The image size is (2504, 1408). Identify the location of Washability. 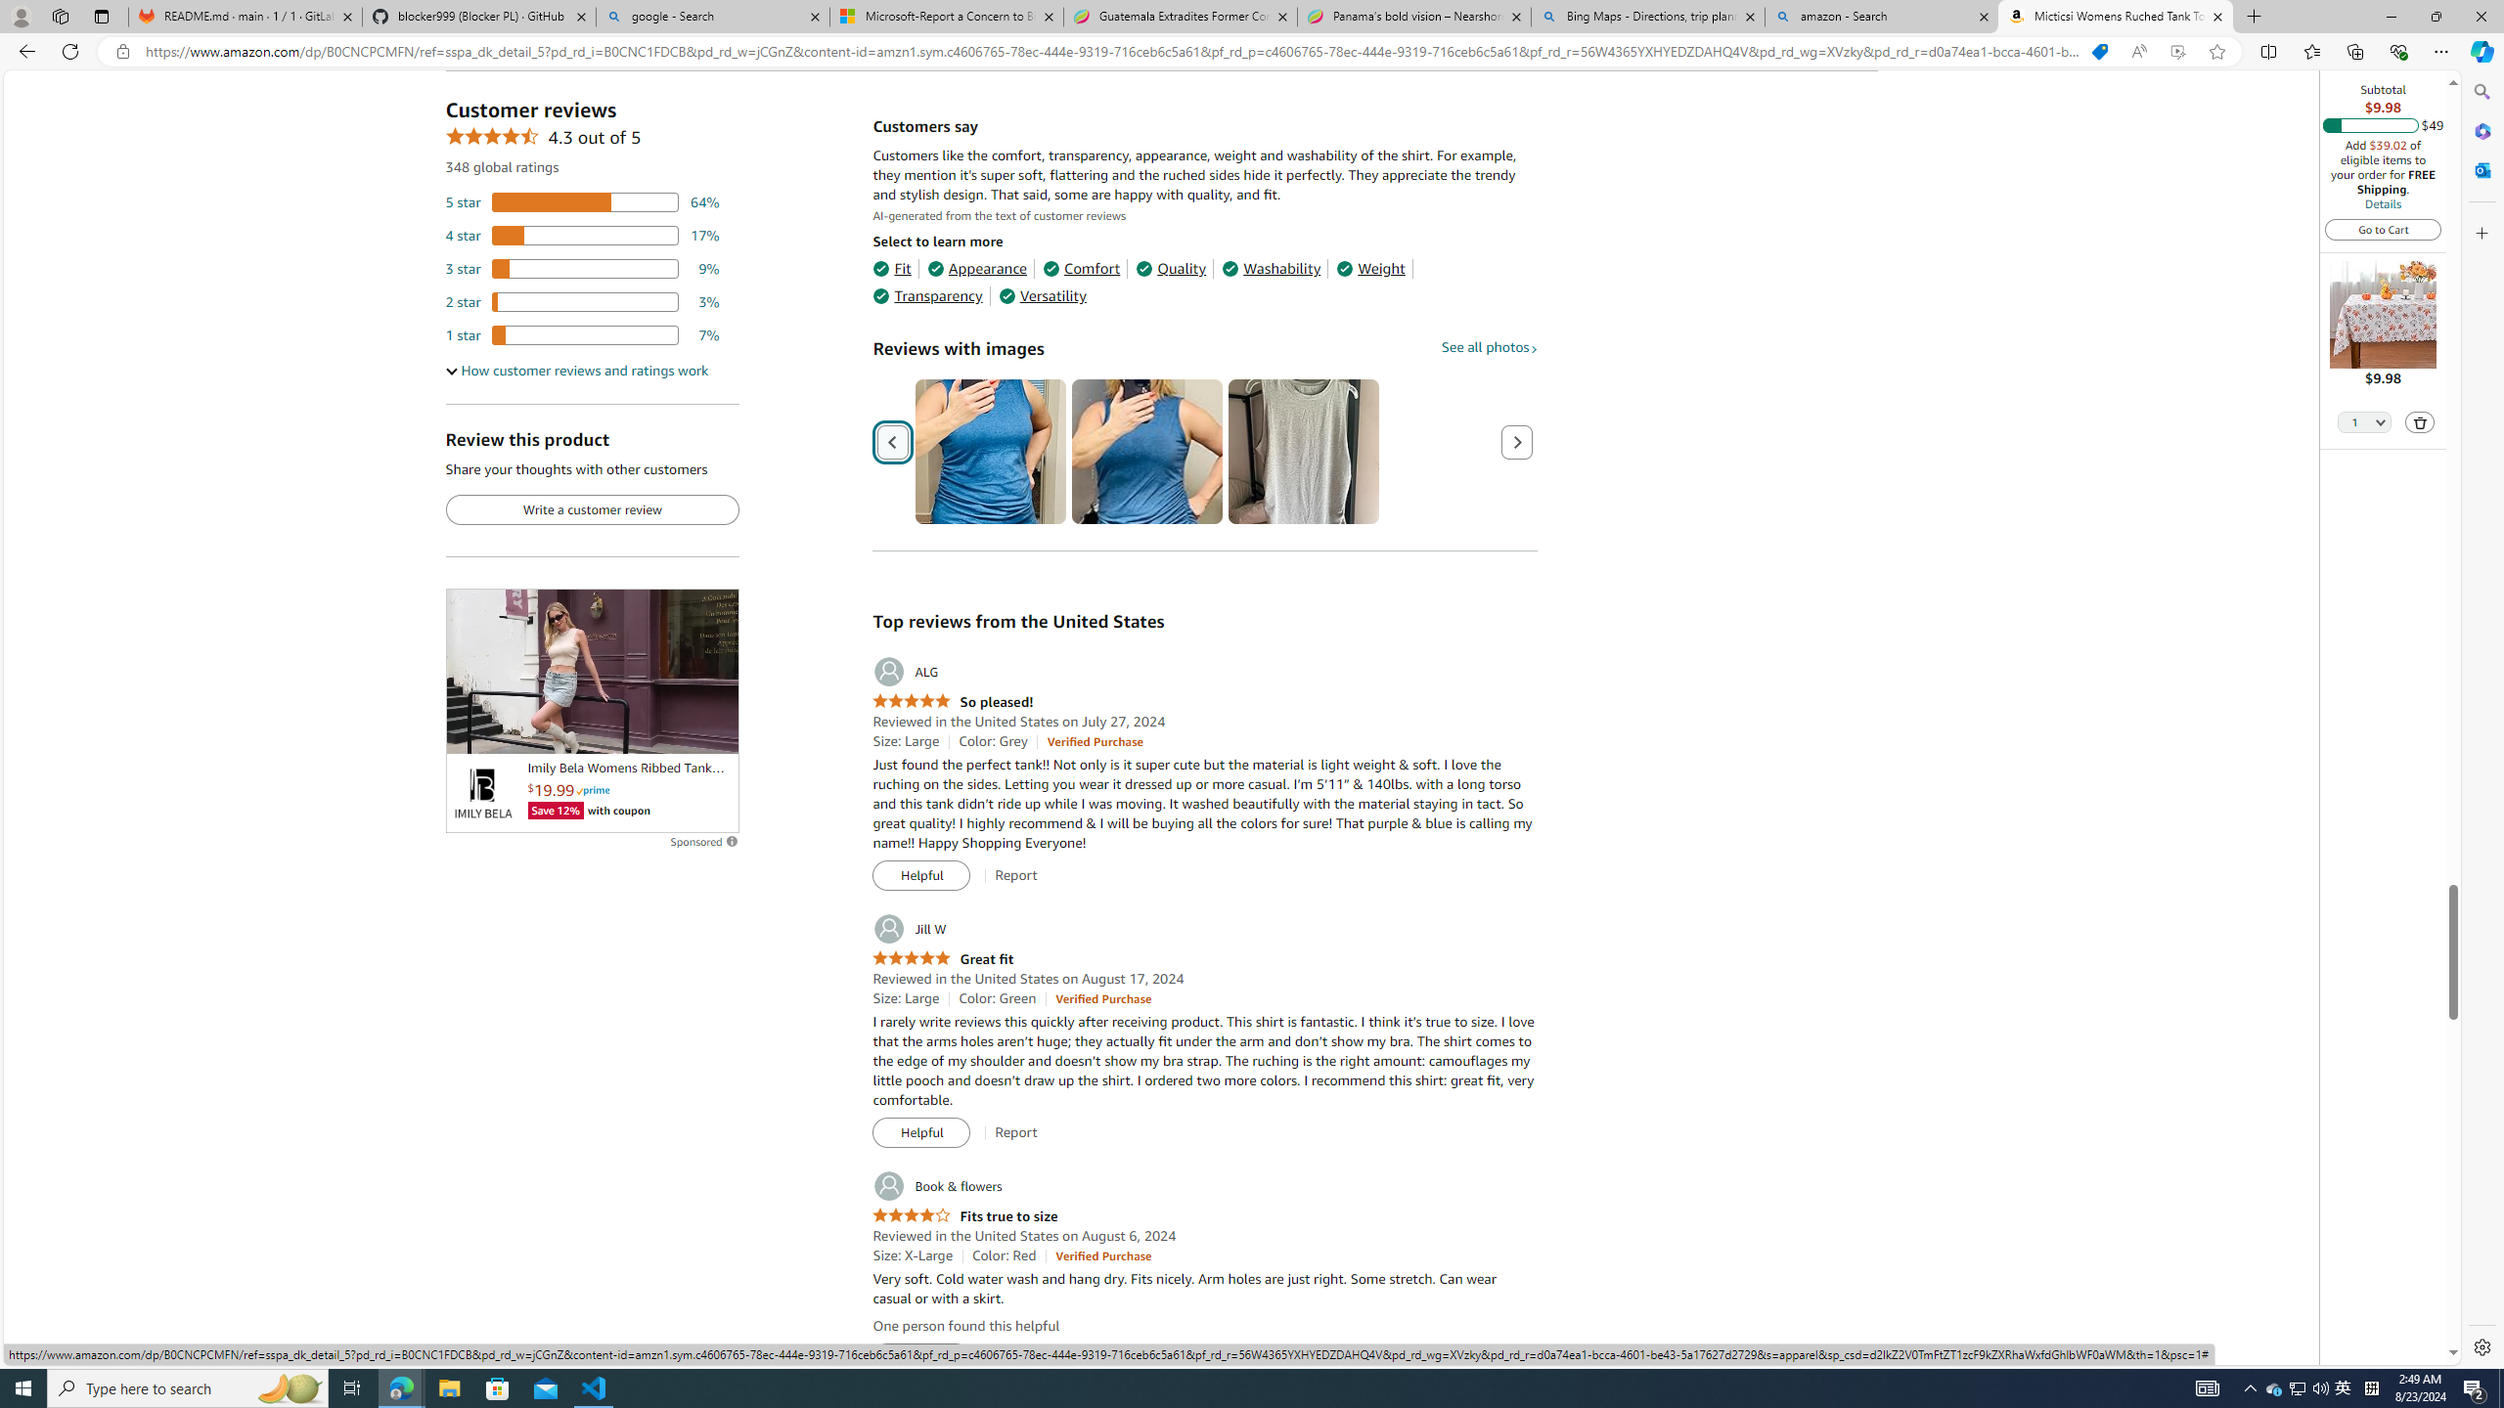
(1272, 269).